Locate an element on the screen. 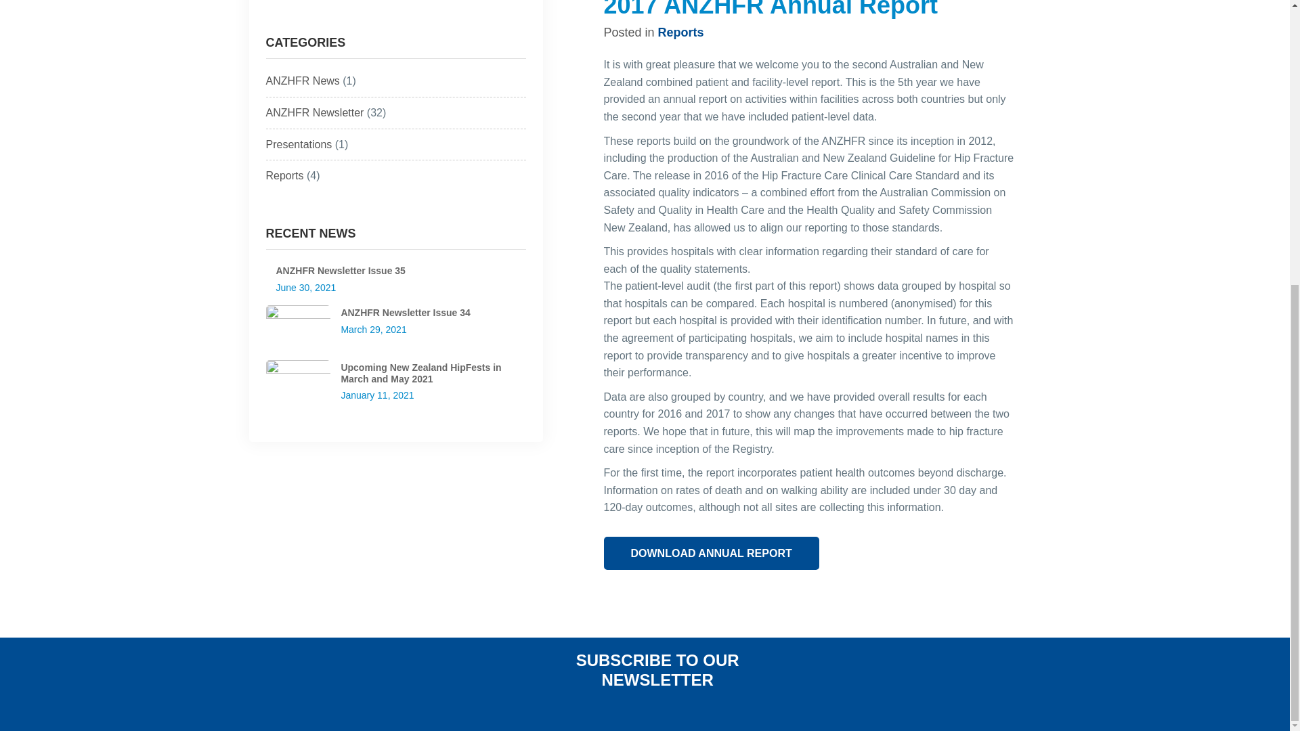 This screenshot has width=1300, height=731. ANZHFR Newsletter Issue 35 is located at coordinates (341, 271).